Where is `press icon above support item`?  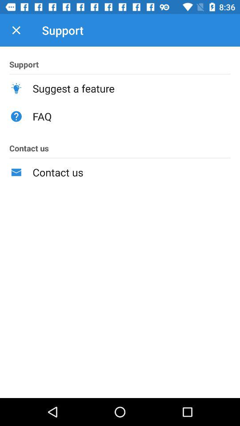 press icon above support item is located at coordinates (16, 30).